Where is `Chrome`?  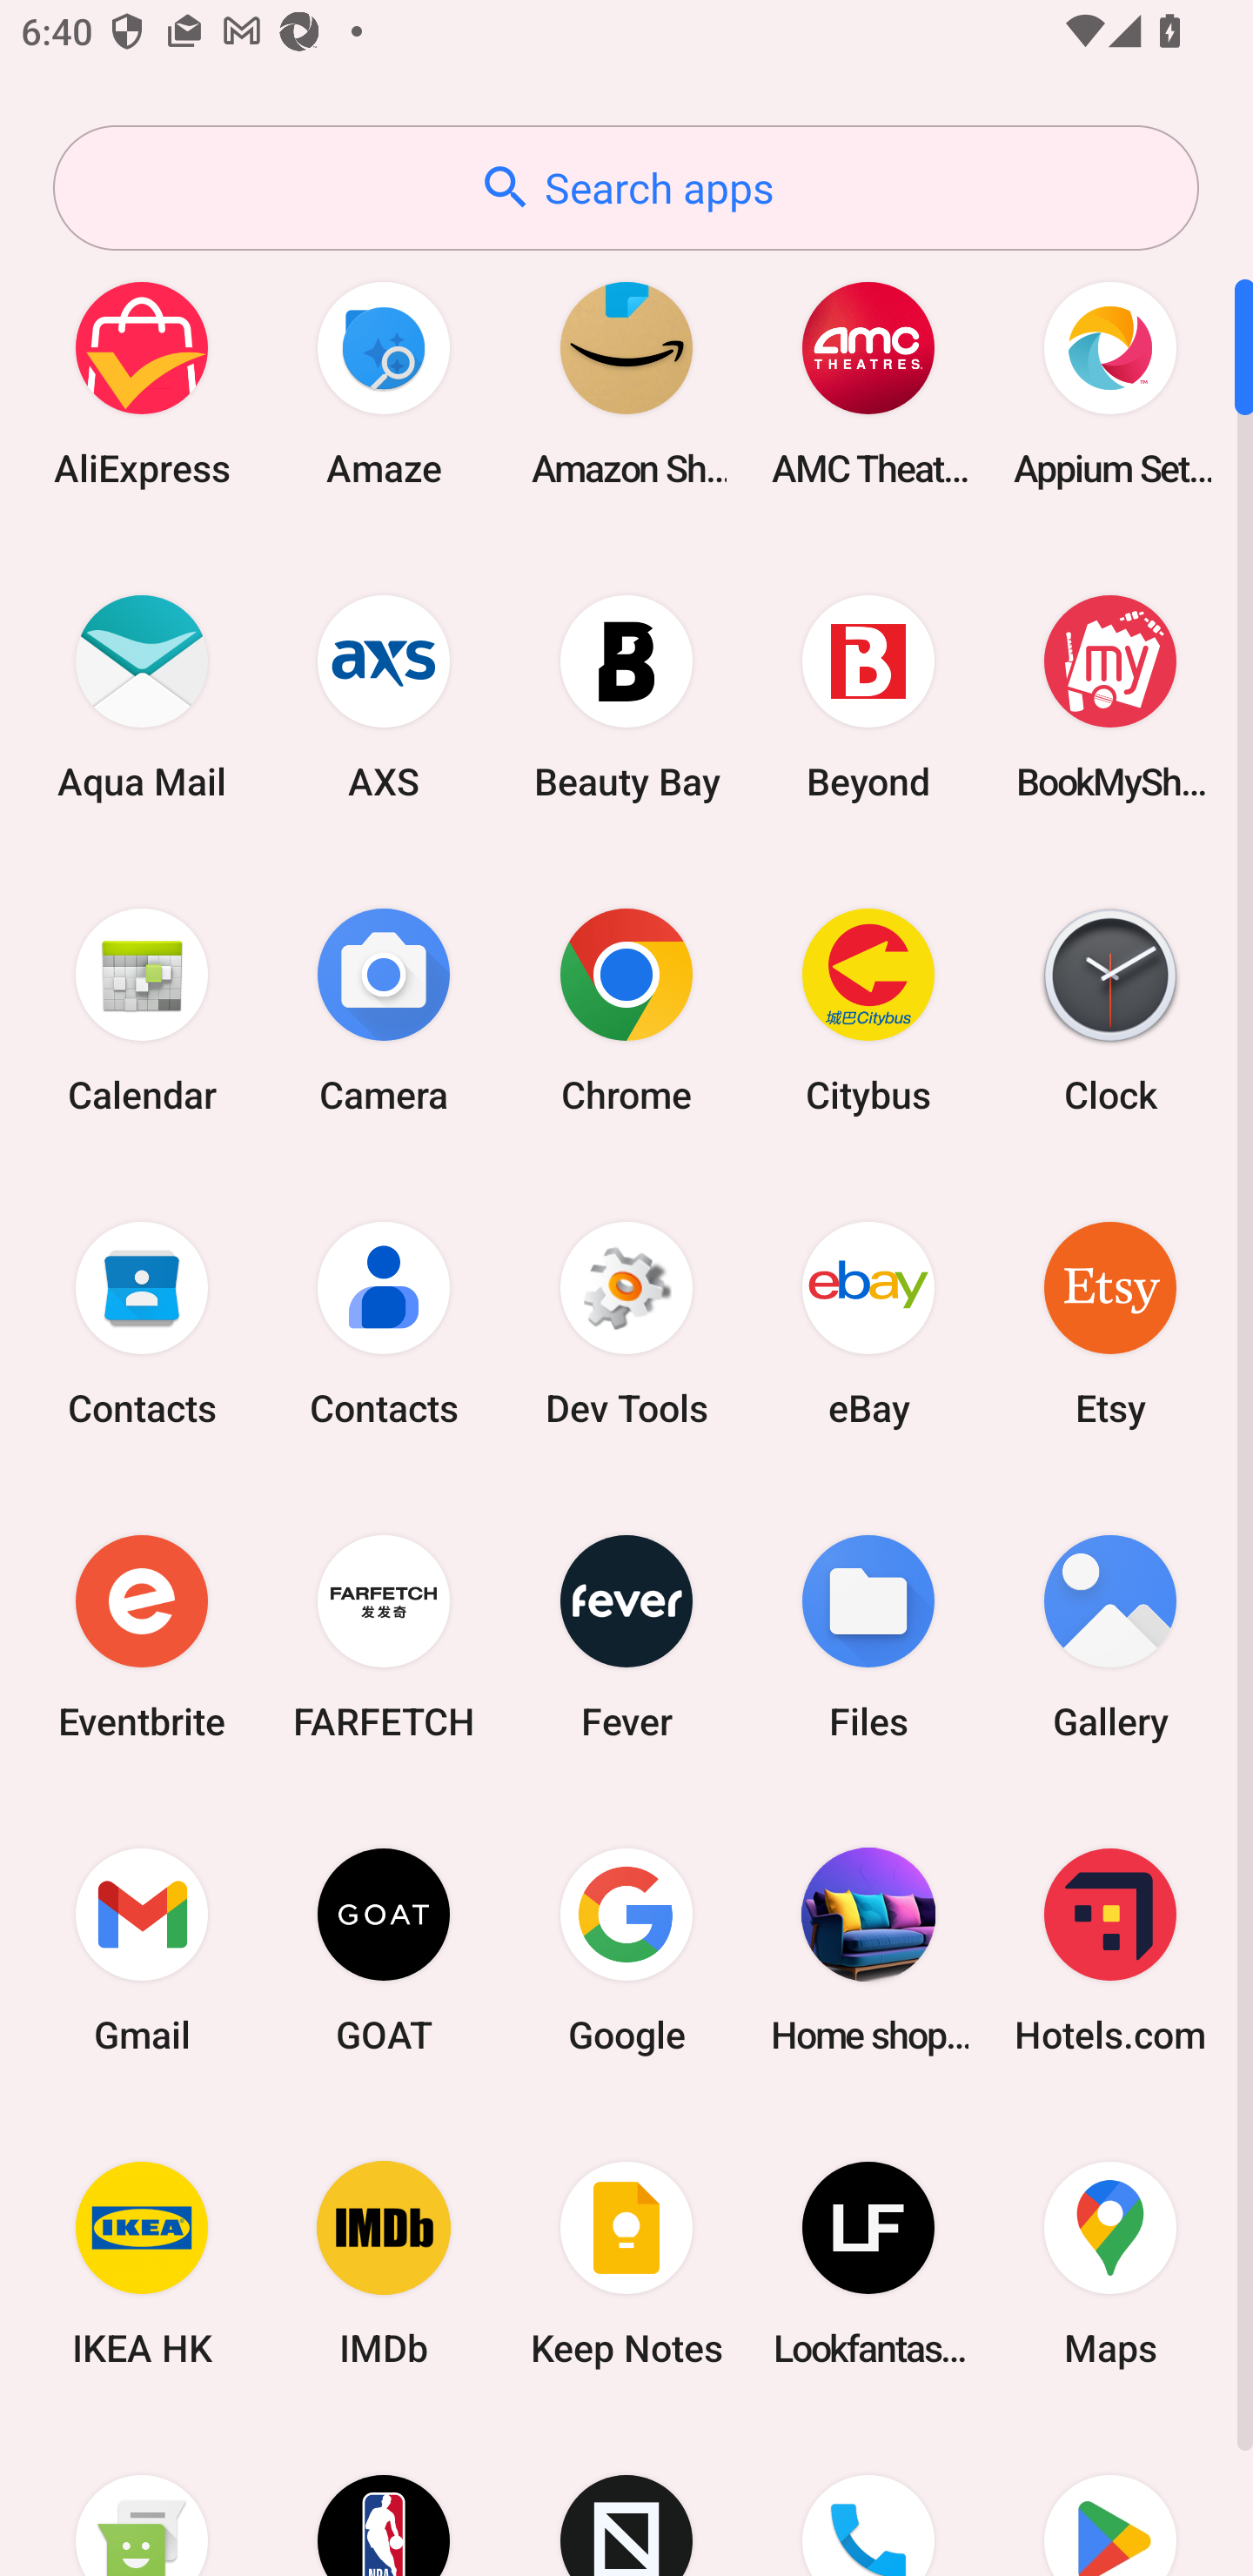 Chrome is located at coordinates (626, 1010).